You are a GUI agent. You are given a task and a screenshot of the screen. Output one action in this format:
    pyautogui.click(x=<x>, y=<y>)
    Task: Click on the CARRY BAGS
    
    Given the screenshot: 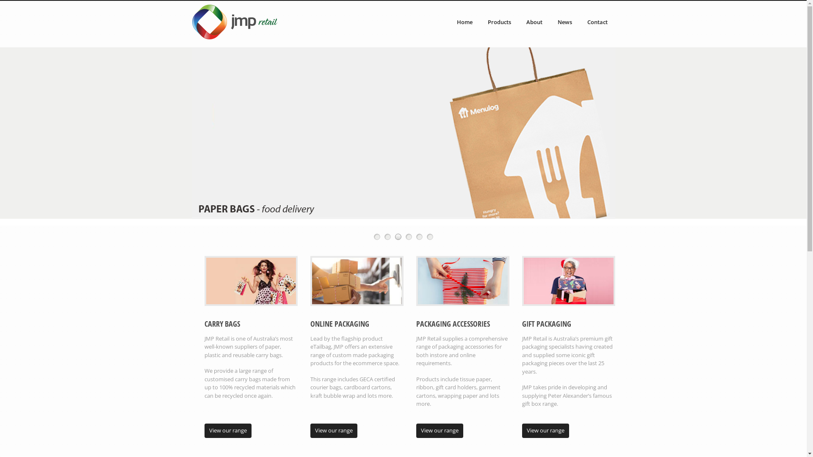 What is the action you would take?
    pyautogui.click(x=222, y=324)
    